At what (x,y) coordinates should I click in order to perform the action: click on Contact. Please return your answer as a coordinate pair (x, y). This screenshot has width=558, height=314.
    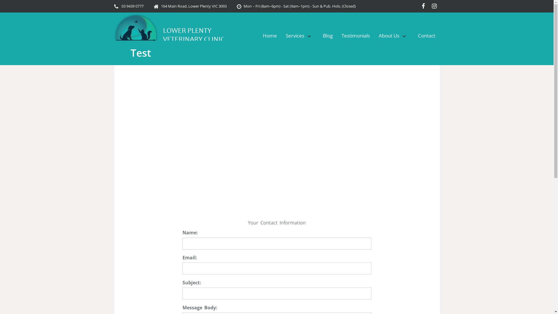
    Looking at the image, I should click on (426, 36).